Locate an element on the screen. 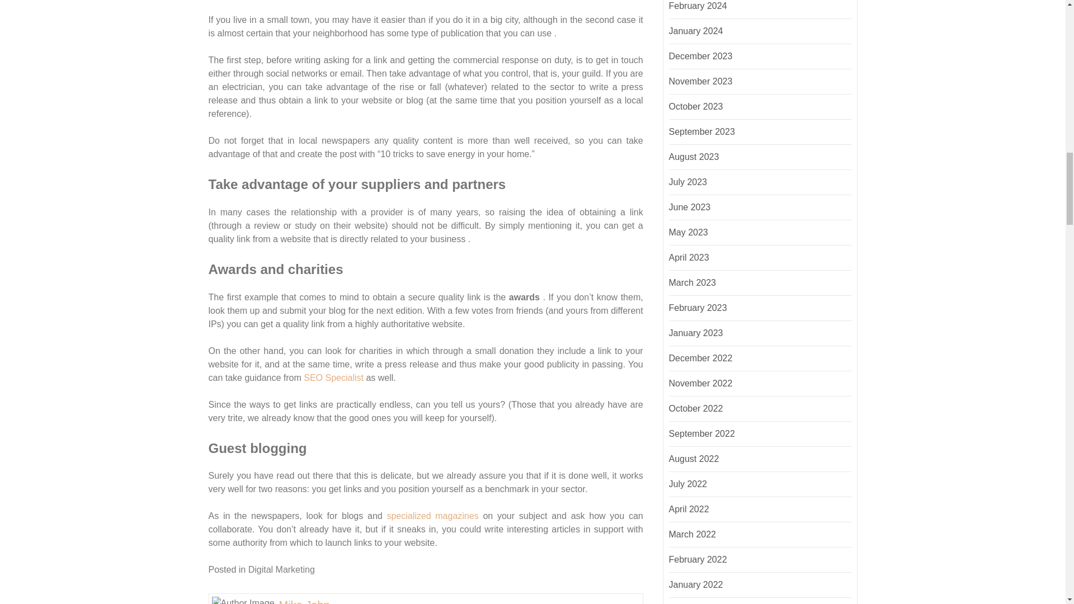  January 2024 is located at coordinates (696, 31).